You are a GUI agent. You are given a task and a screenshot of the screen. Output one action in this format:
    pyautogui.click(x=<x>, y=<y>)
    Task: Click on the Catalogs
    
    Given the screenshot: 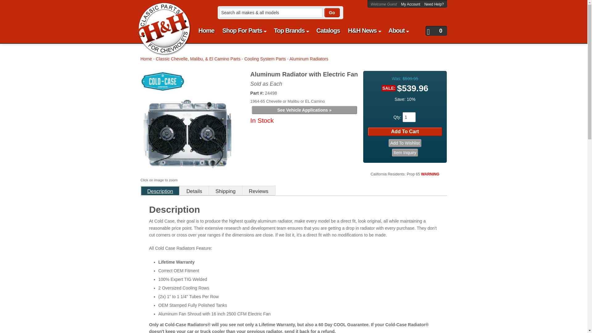 What is the action you would take?
    pyautogui.click(x=328, y=31)
    